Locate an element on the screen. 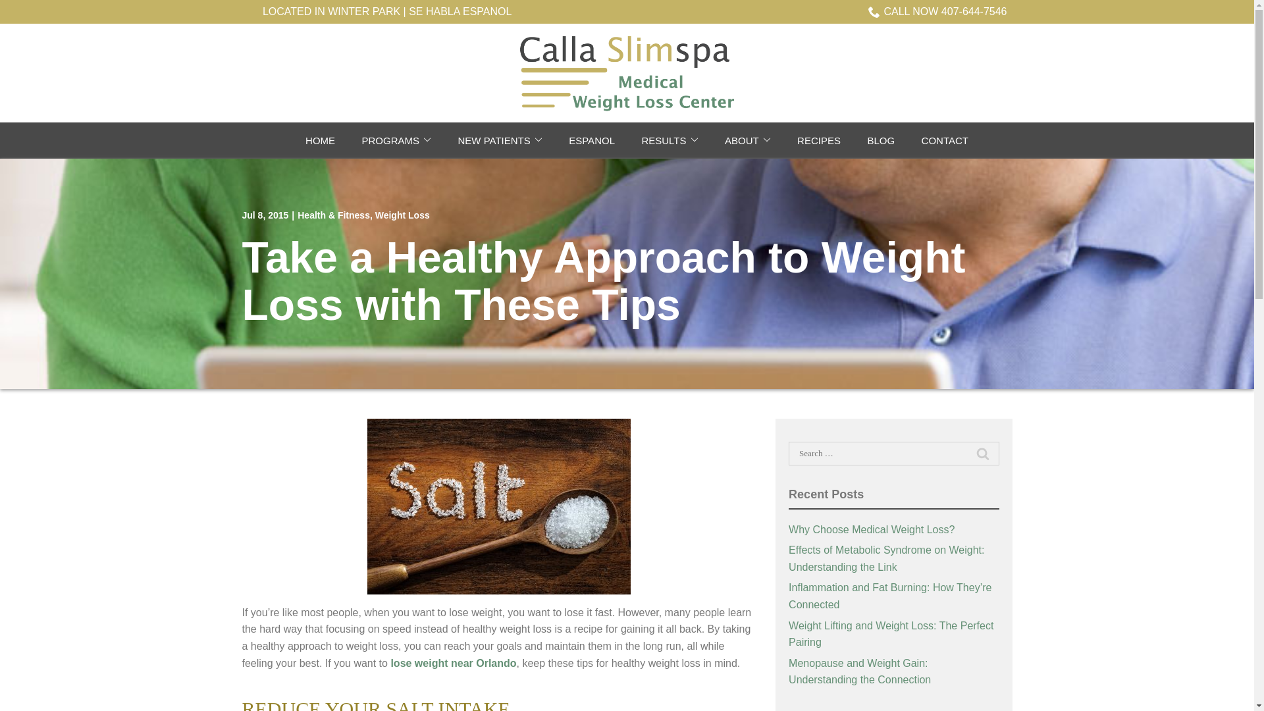 This screenshot has height=711, width=1264. CALL NOW 407-644-7546 is located at coordinates (937, 12).